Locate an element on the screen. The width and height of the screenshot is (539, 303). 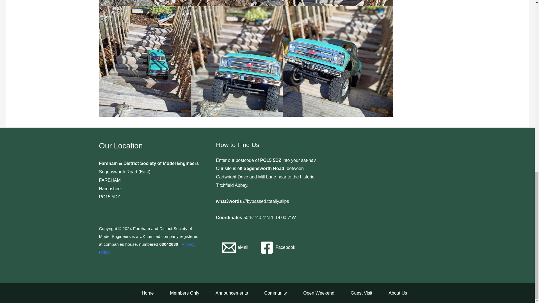
Members Only is located at coordinates (179, 293).